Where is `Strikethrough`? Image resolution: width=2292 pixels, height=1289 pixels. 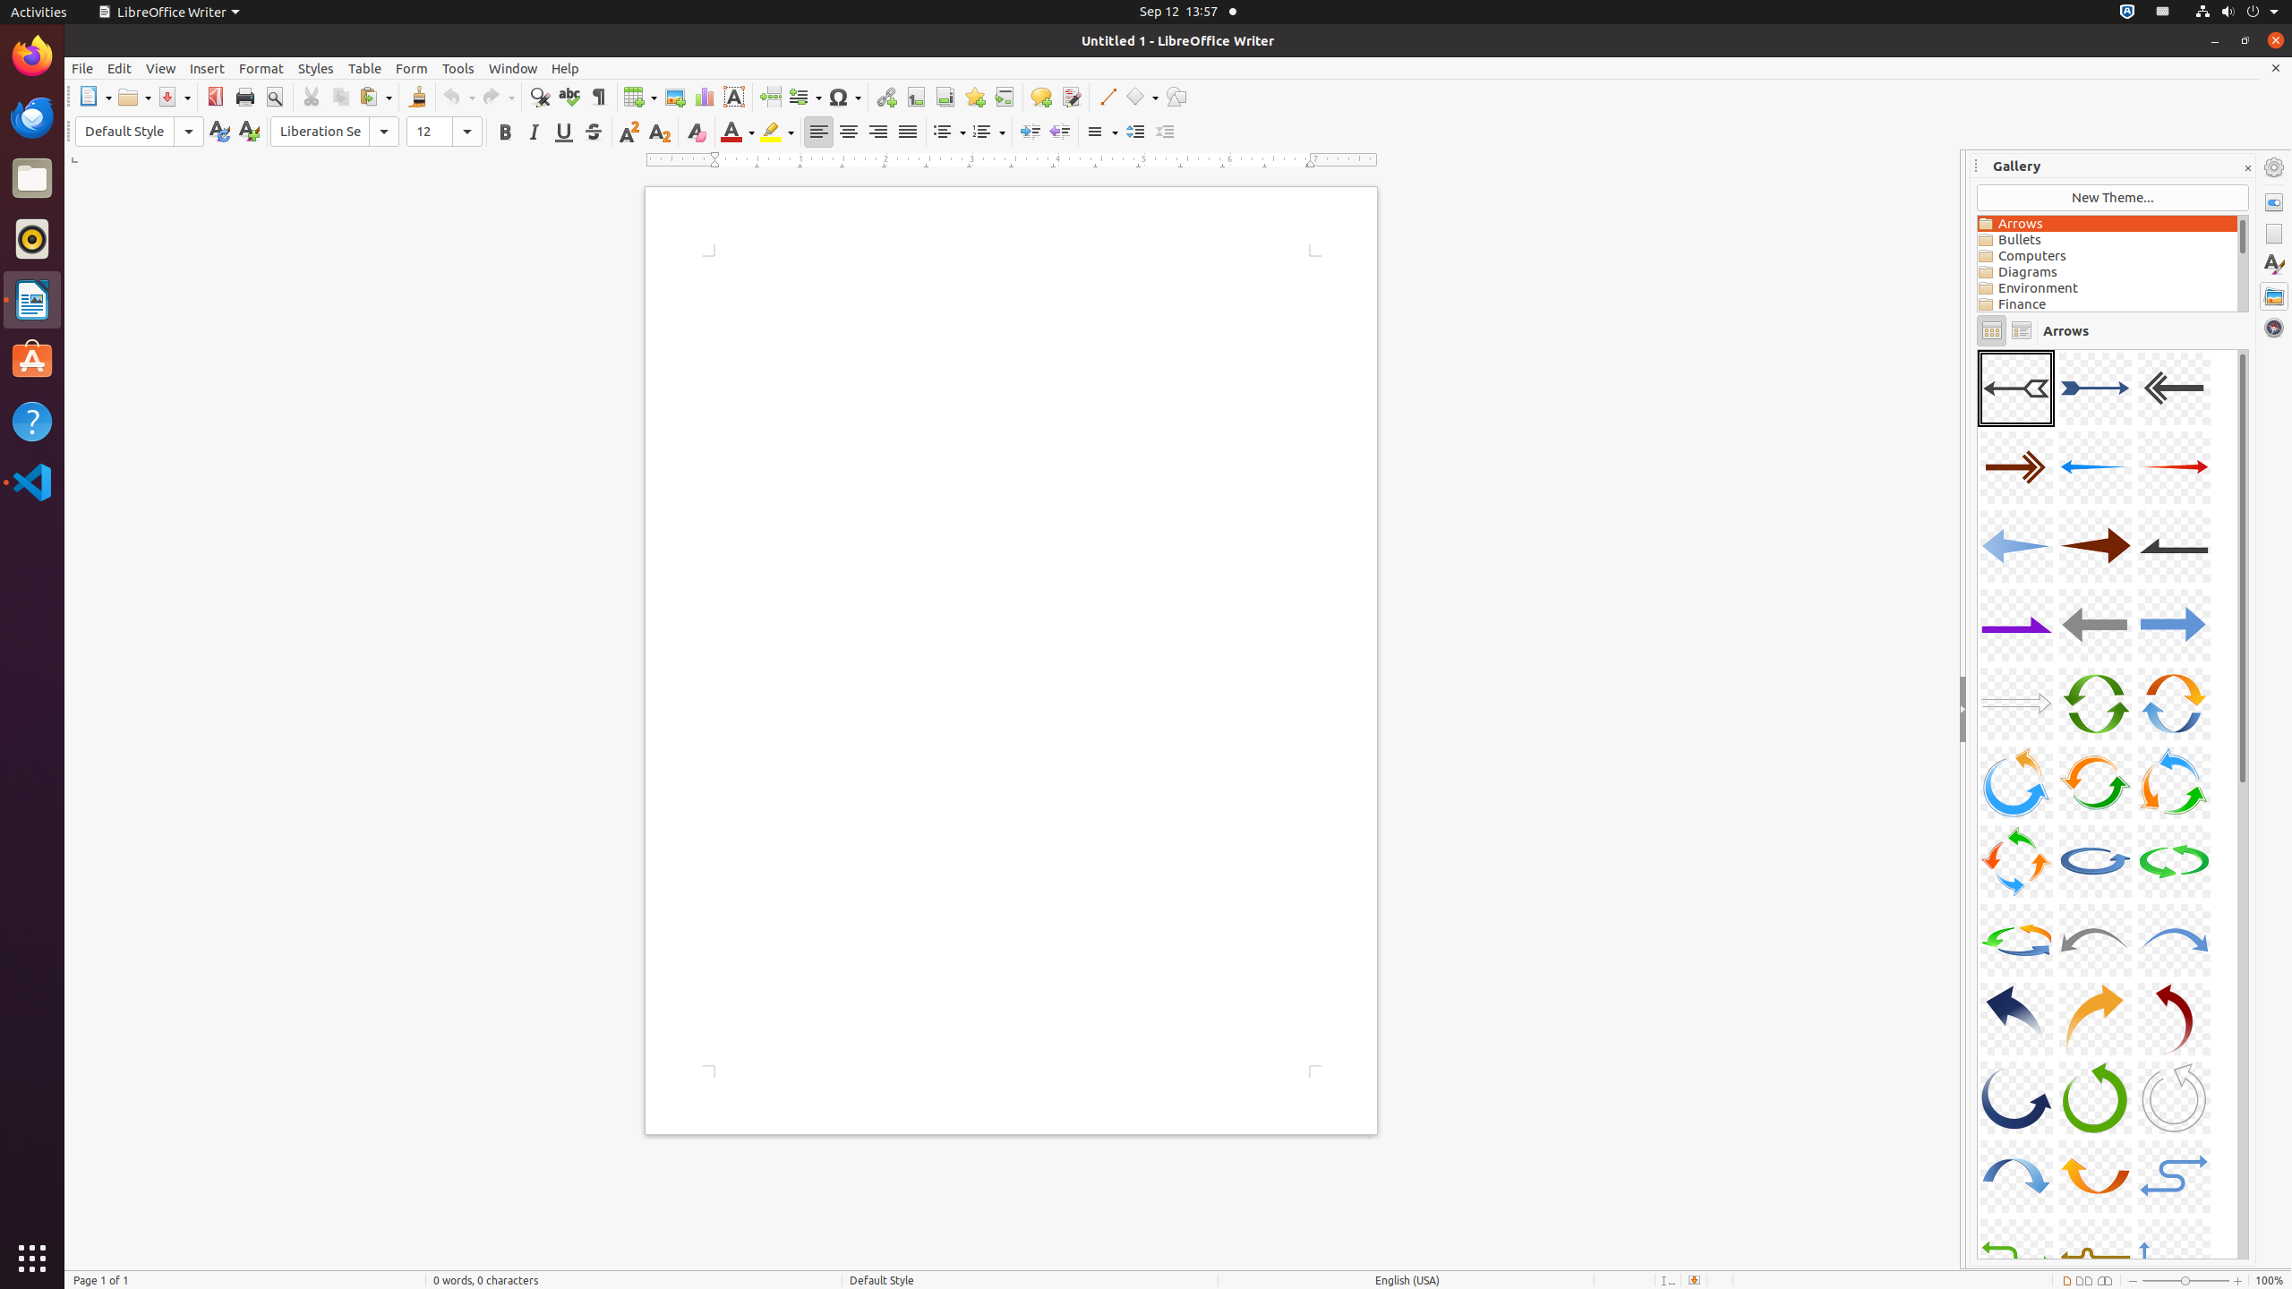
Strikethrough is located at coordinates (593, 132).